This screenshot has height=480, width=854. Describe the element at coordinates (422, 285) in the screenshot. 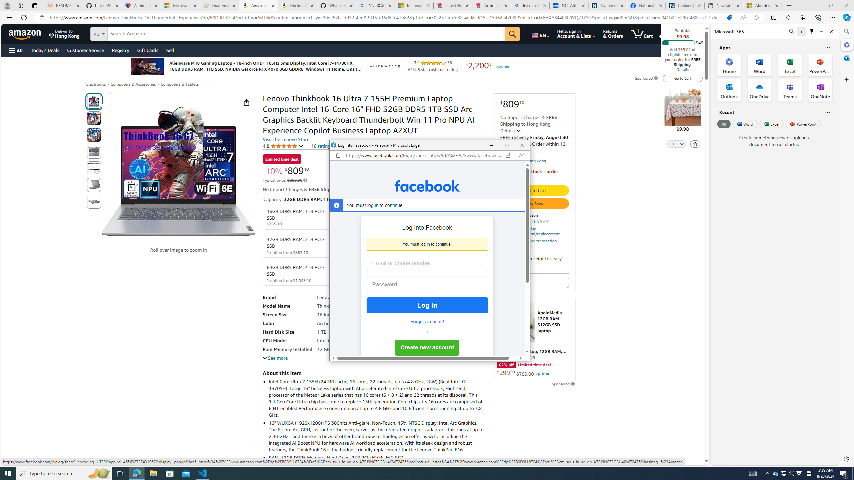

I see `Password` at that location.